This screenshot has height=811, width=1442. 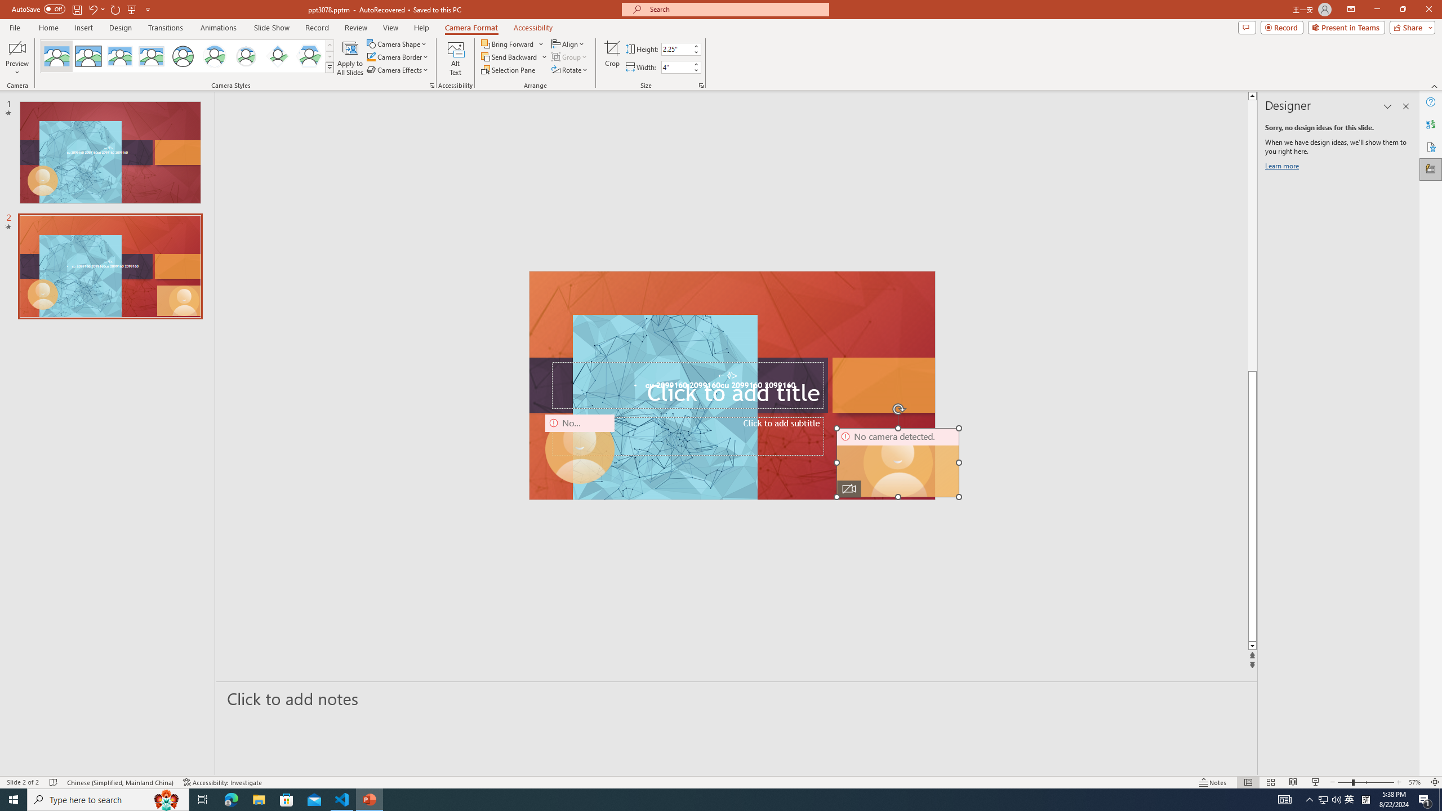 I want to click on Center Shadow Hexagon, so click(x=309, y=56).